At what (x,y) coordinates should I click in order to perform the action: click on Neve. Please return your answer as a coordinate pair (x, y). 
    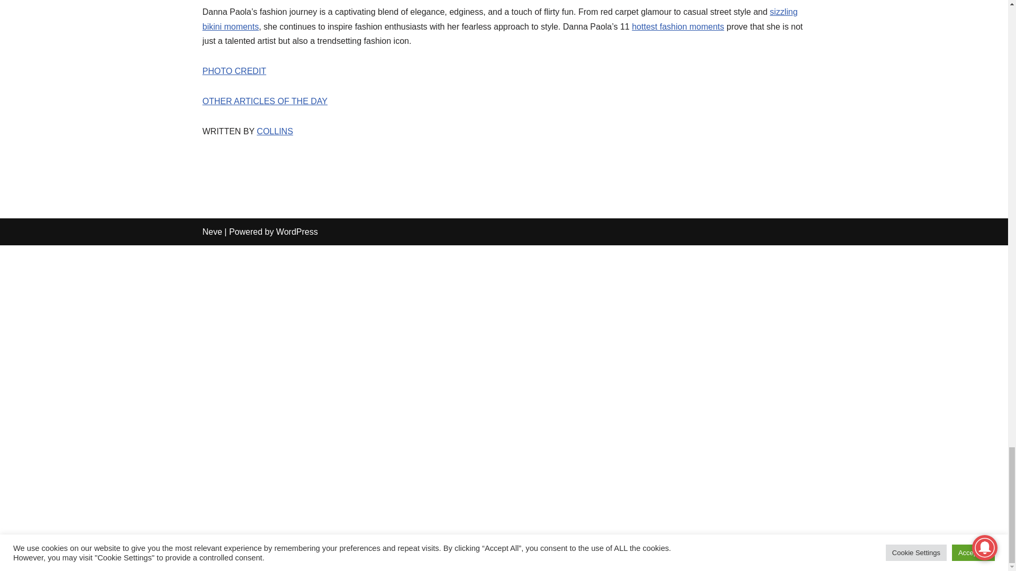
    Looking at the image, I should click on (212, 232).